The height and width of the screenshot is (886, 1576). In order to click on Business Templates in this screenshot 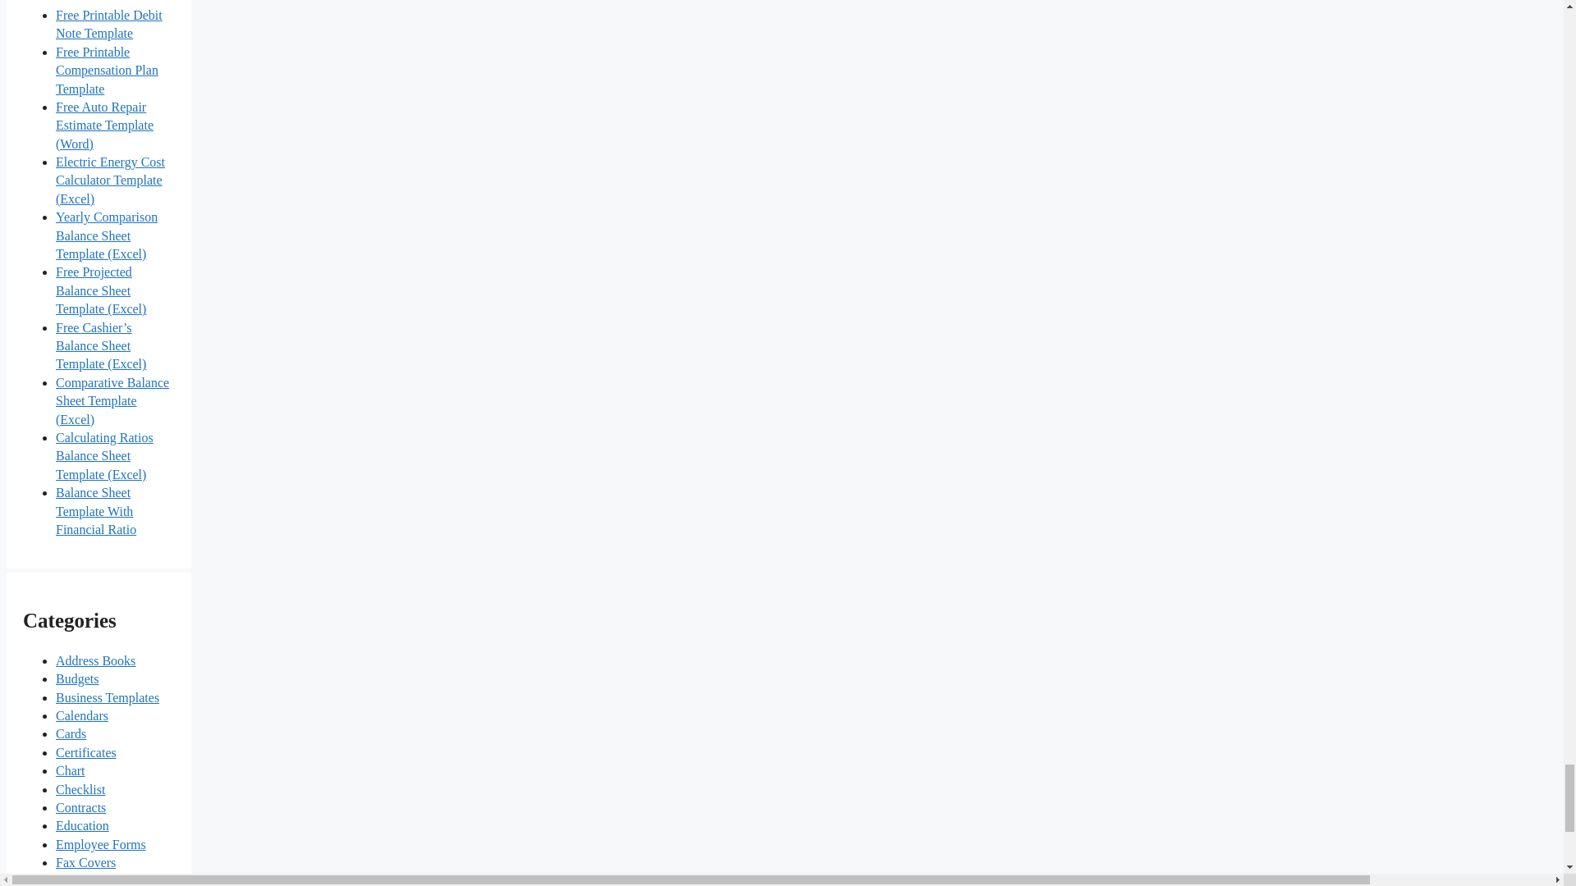, I will do `click(107, 697)`.